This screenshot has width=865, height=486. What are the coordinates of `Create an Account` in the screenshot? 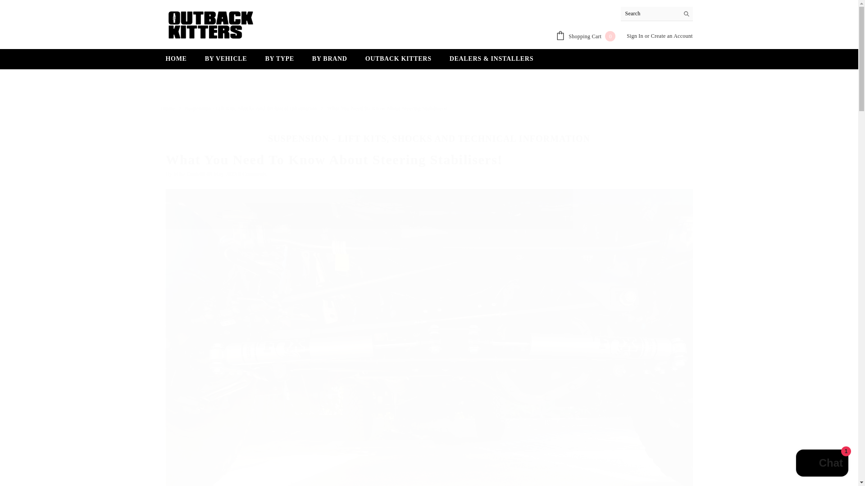 It's located at (672, 36).